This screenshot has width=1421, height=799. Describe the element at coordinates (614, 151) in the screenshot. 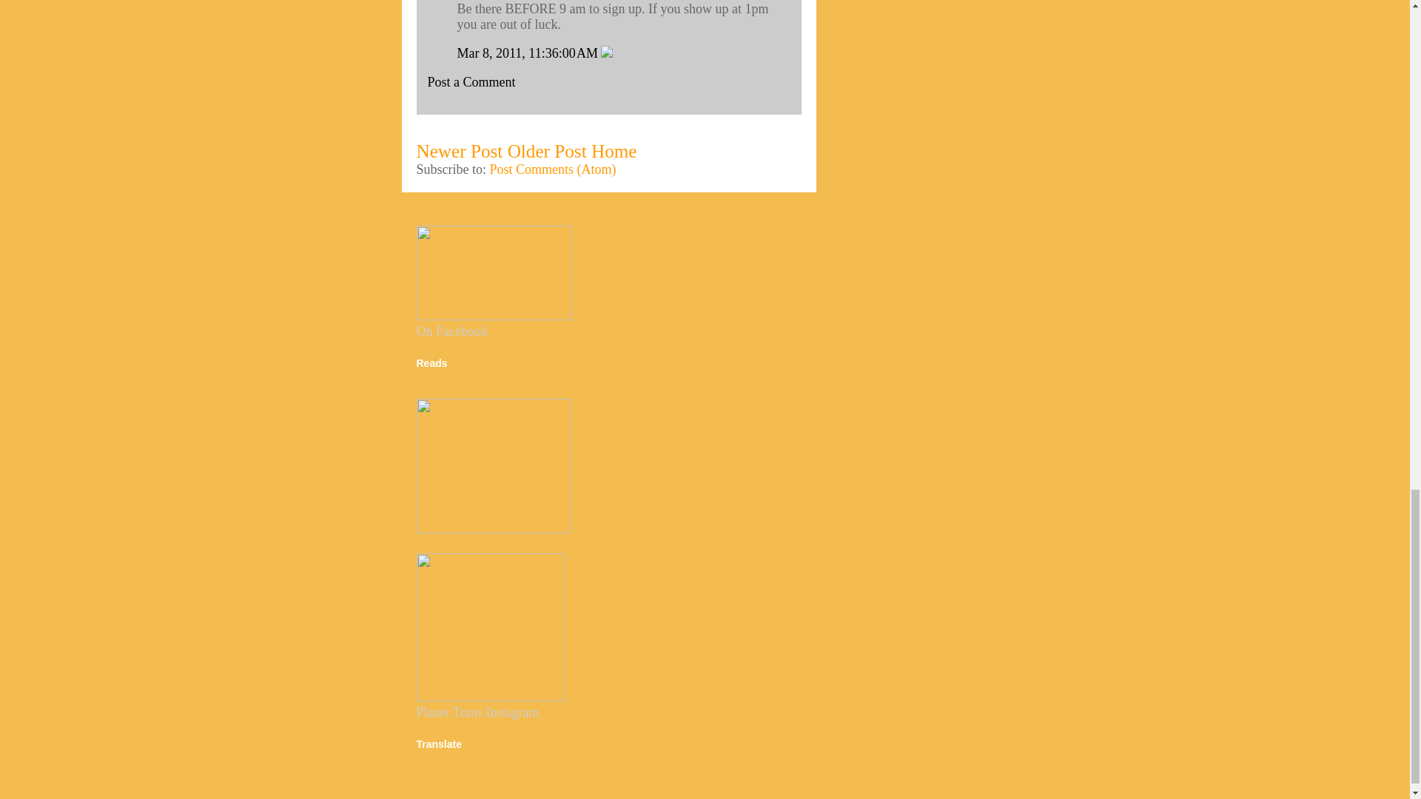

I see `Home` at that location.